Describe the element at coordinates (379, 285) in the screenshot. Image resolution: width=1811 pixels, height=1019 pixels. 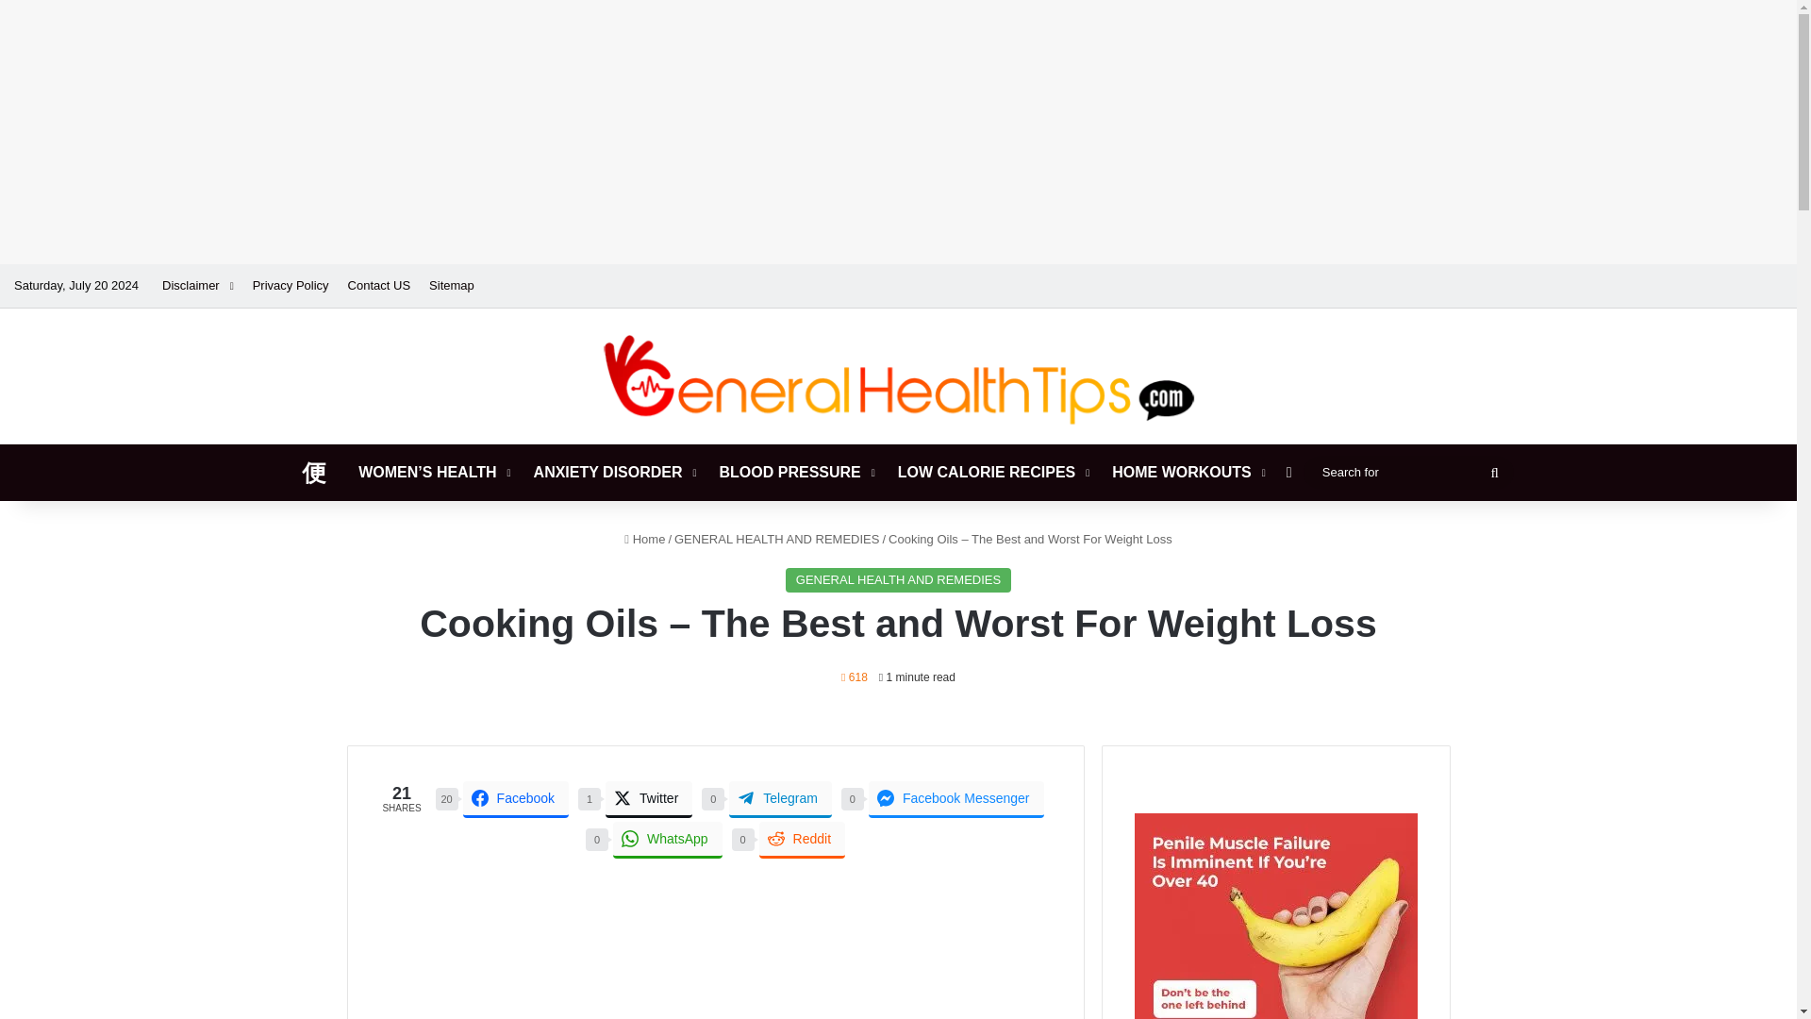
I see `Contact US` at that location.